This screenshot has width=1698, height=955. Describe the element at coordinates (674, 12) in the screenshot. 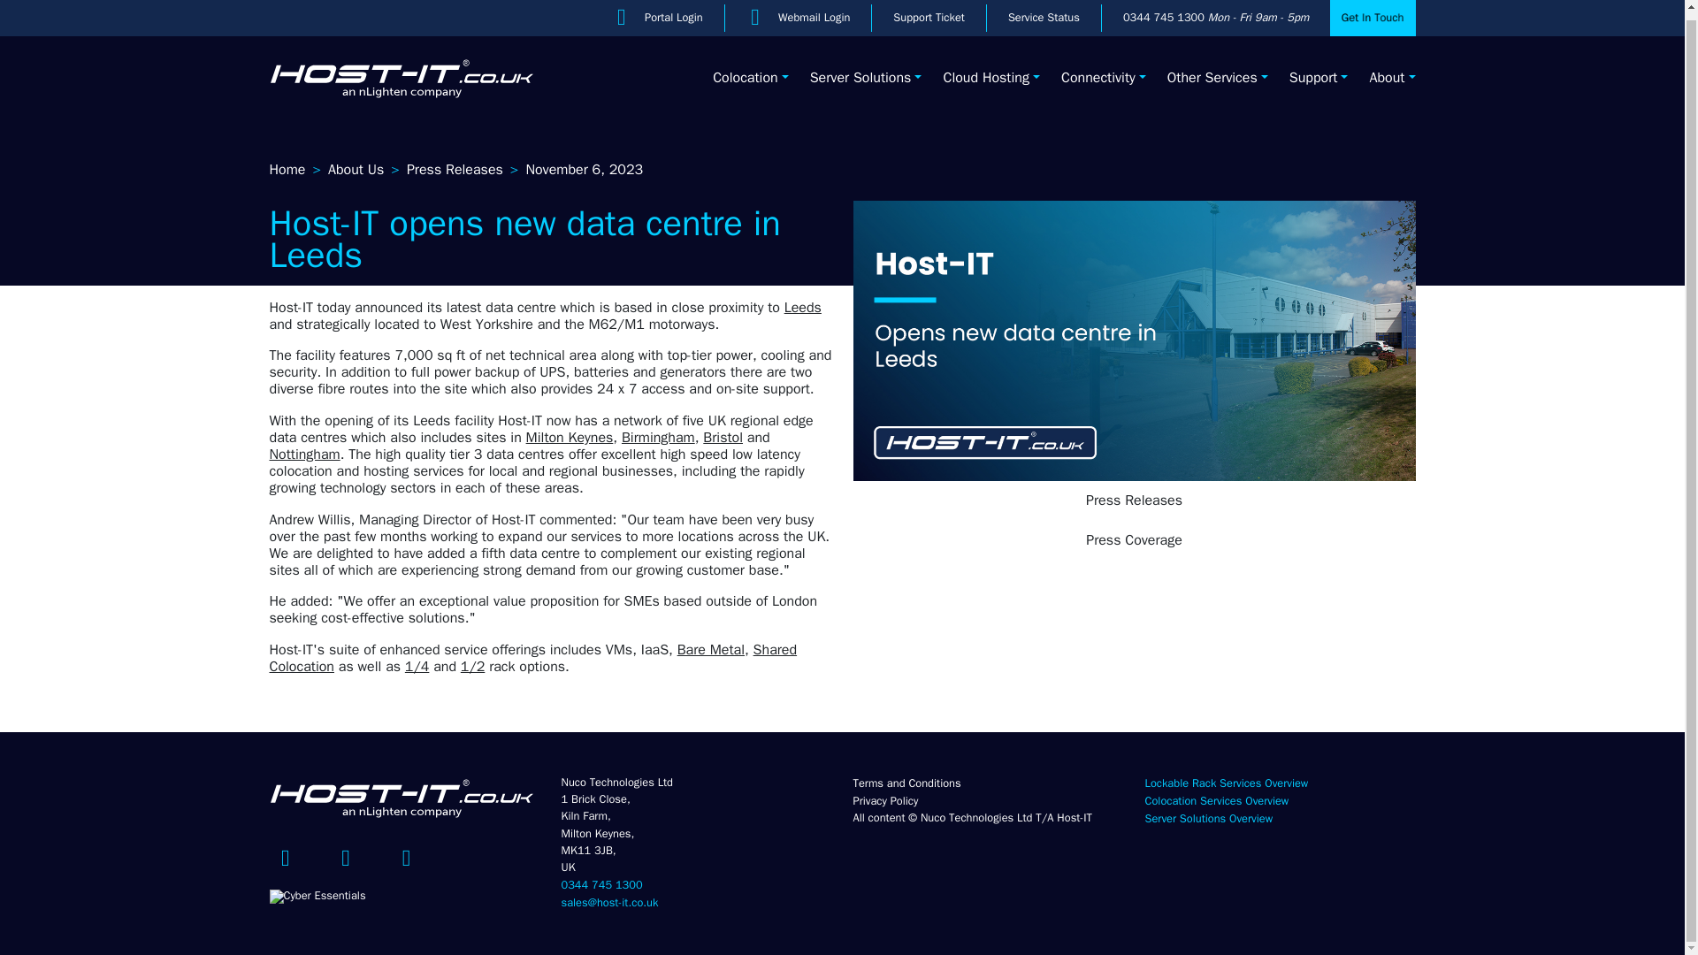

I see `Portal Login` at that location.